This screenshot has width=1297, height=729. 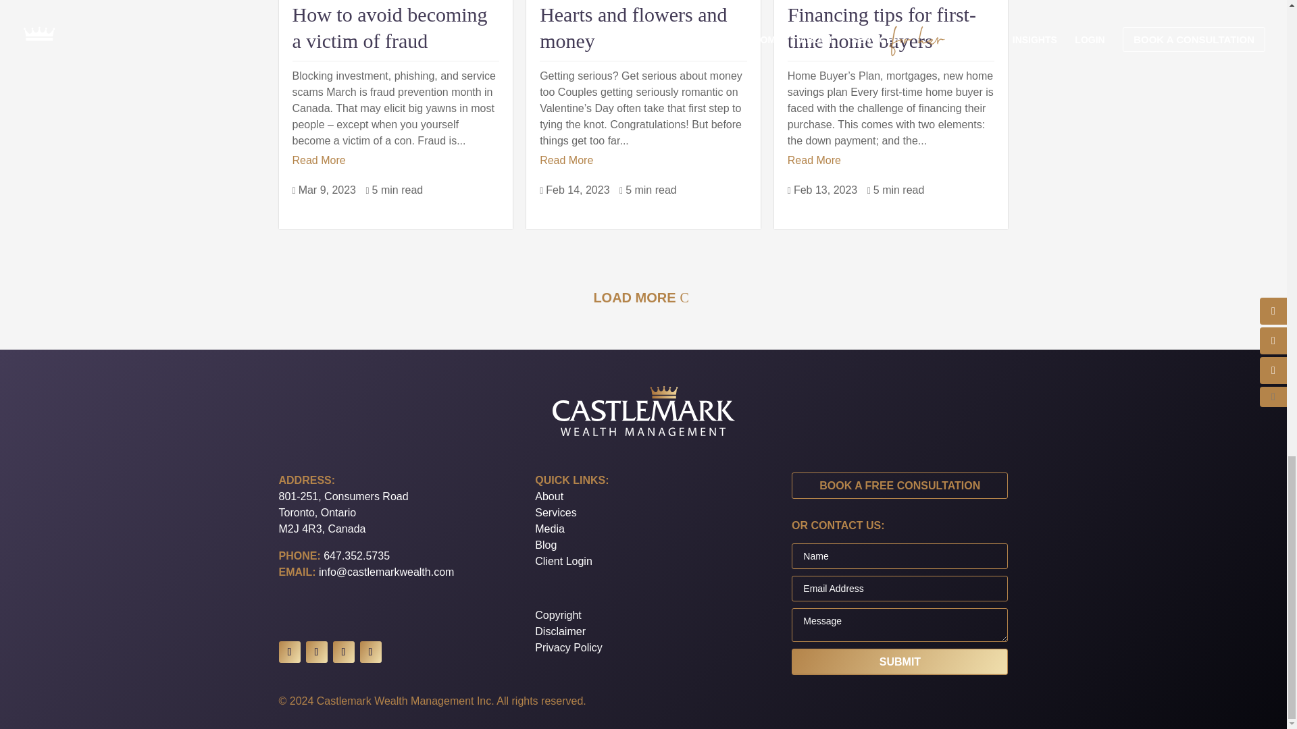 I want to click on Follow on Instagram, so click(x=343, y=652).